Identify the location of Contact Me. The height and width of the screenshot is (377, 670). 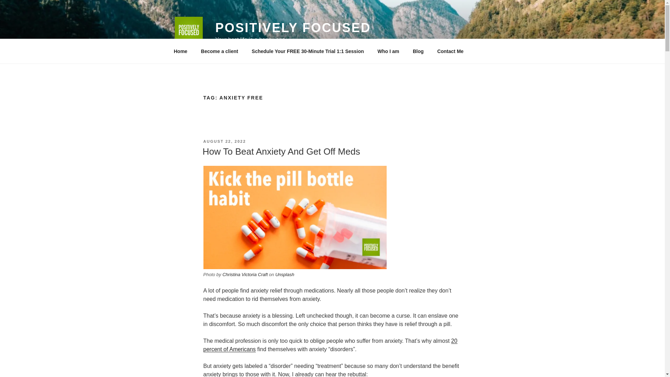
(450, 51).